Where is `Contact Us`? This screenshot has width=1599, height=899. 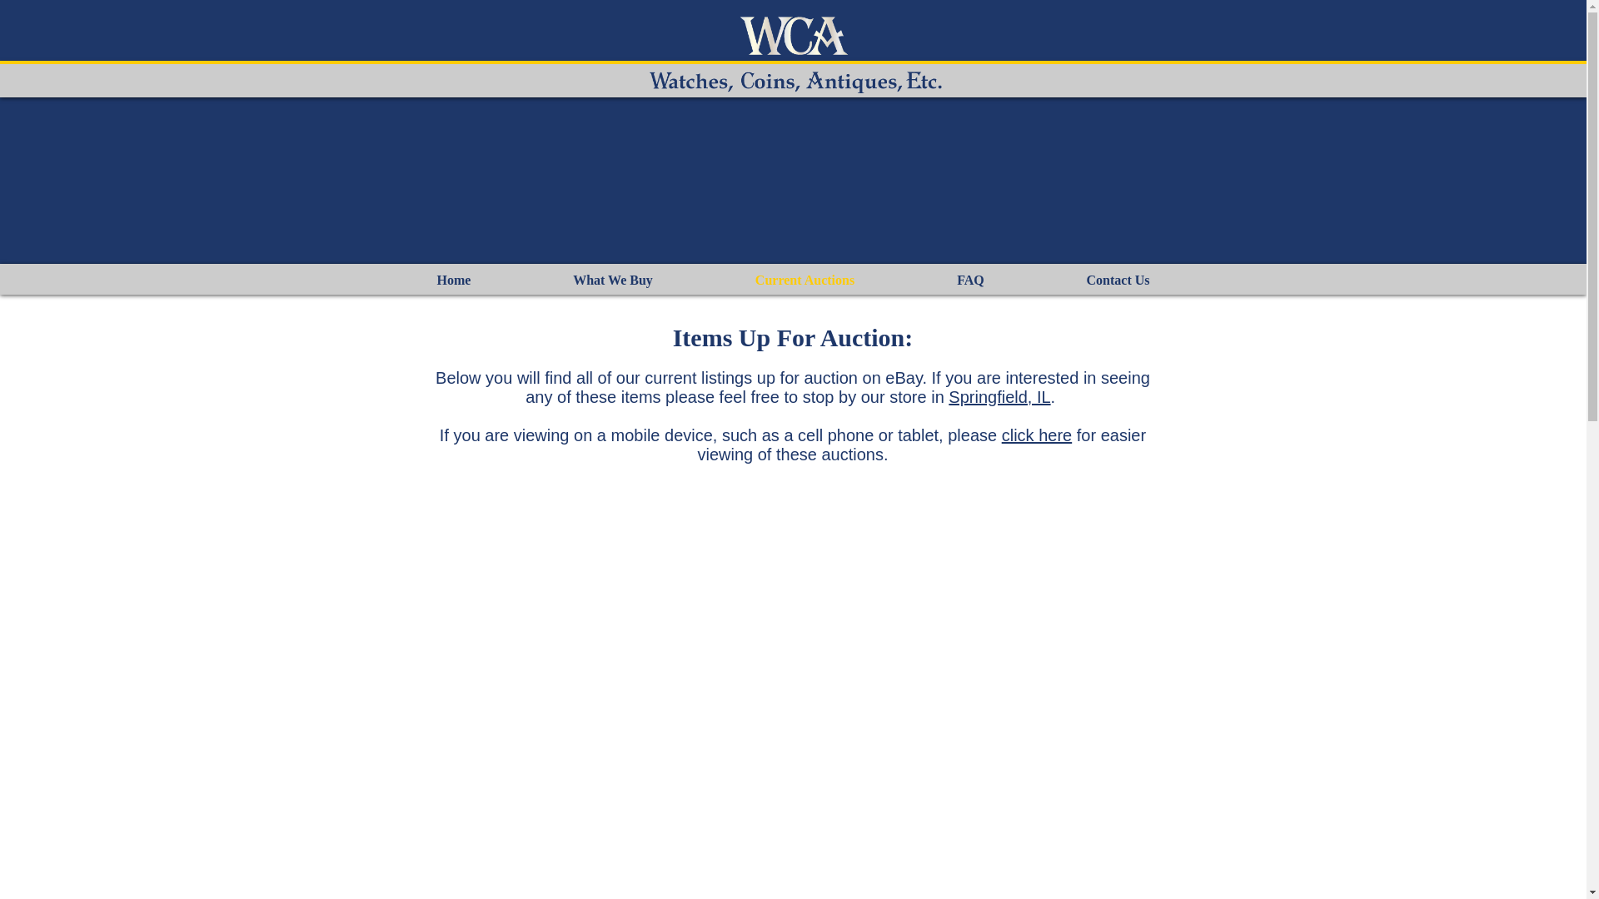 Contact Us is located at coordinates (1118, 280).